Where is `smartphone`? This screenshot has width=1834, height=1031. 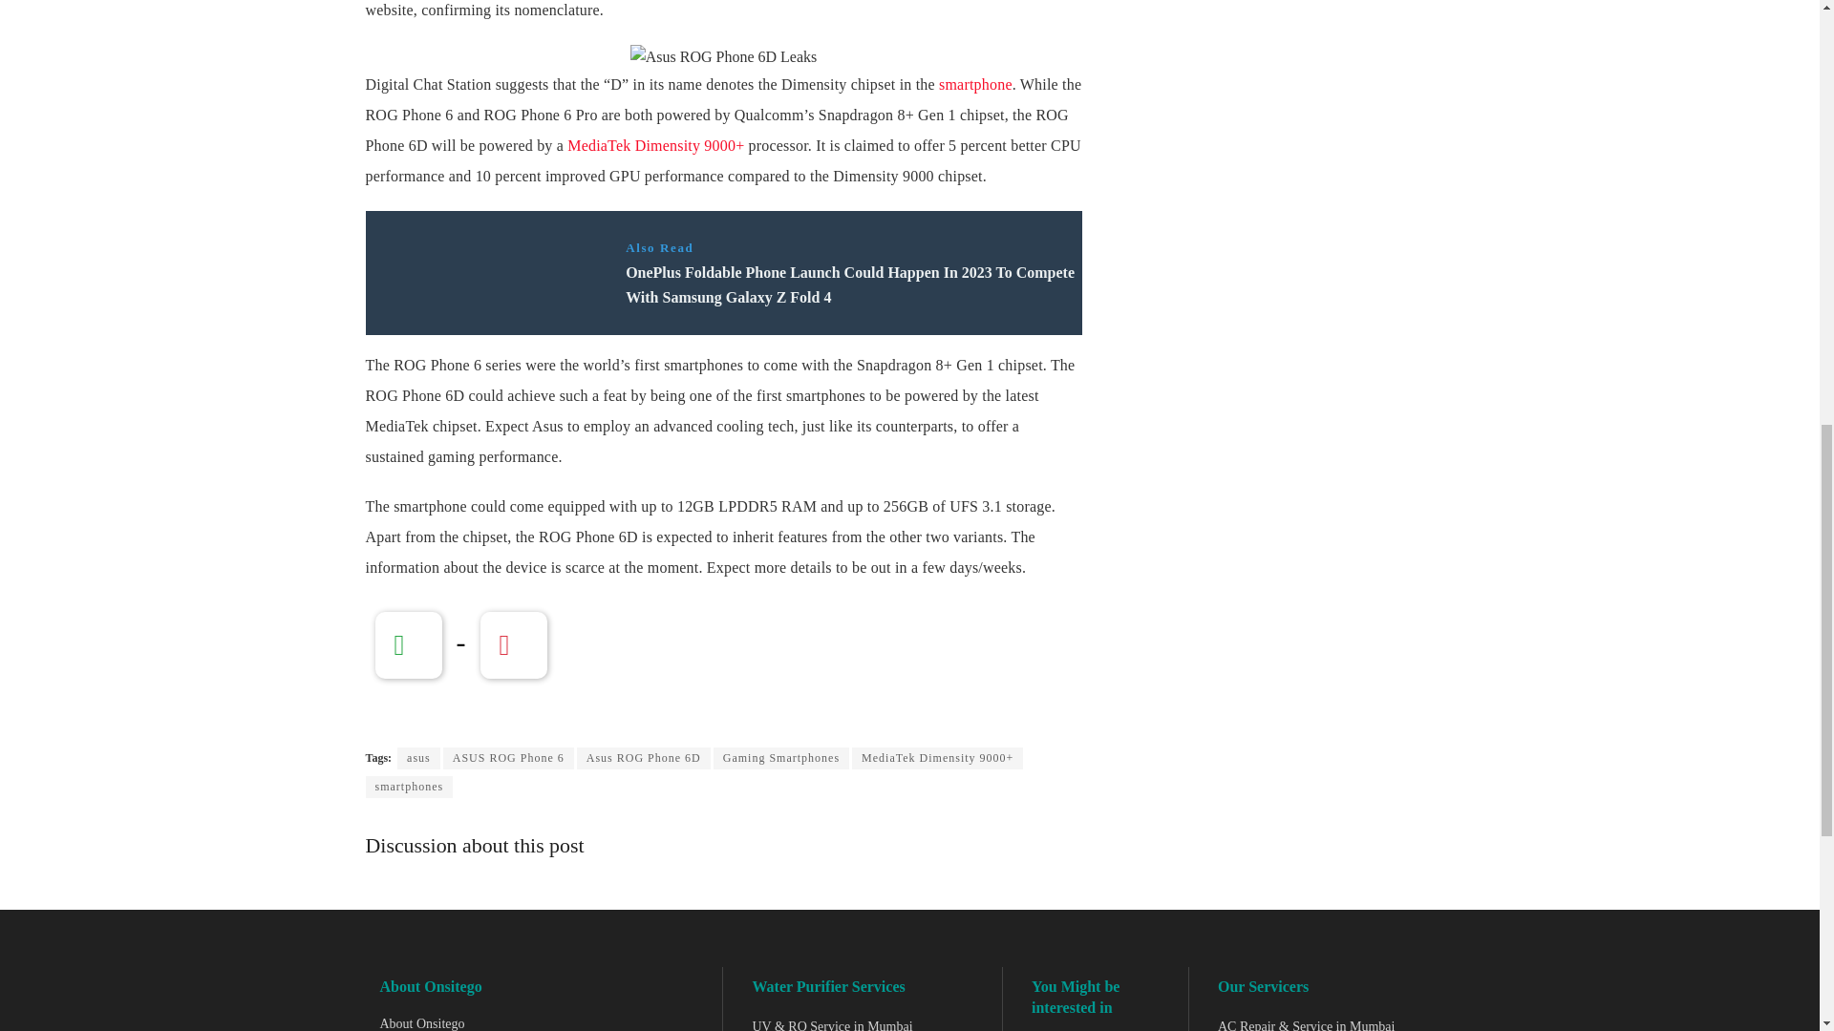 smartphone is located at coordinates (975, 84).